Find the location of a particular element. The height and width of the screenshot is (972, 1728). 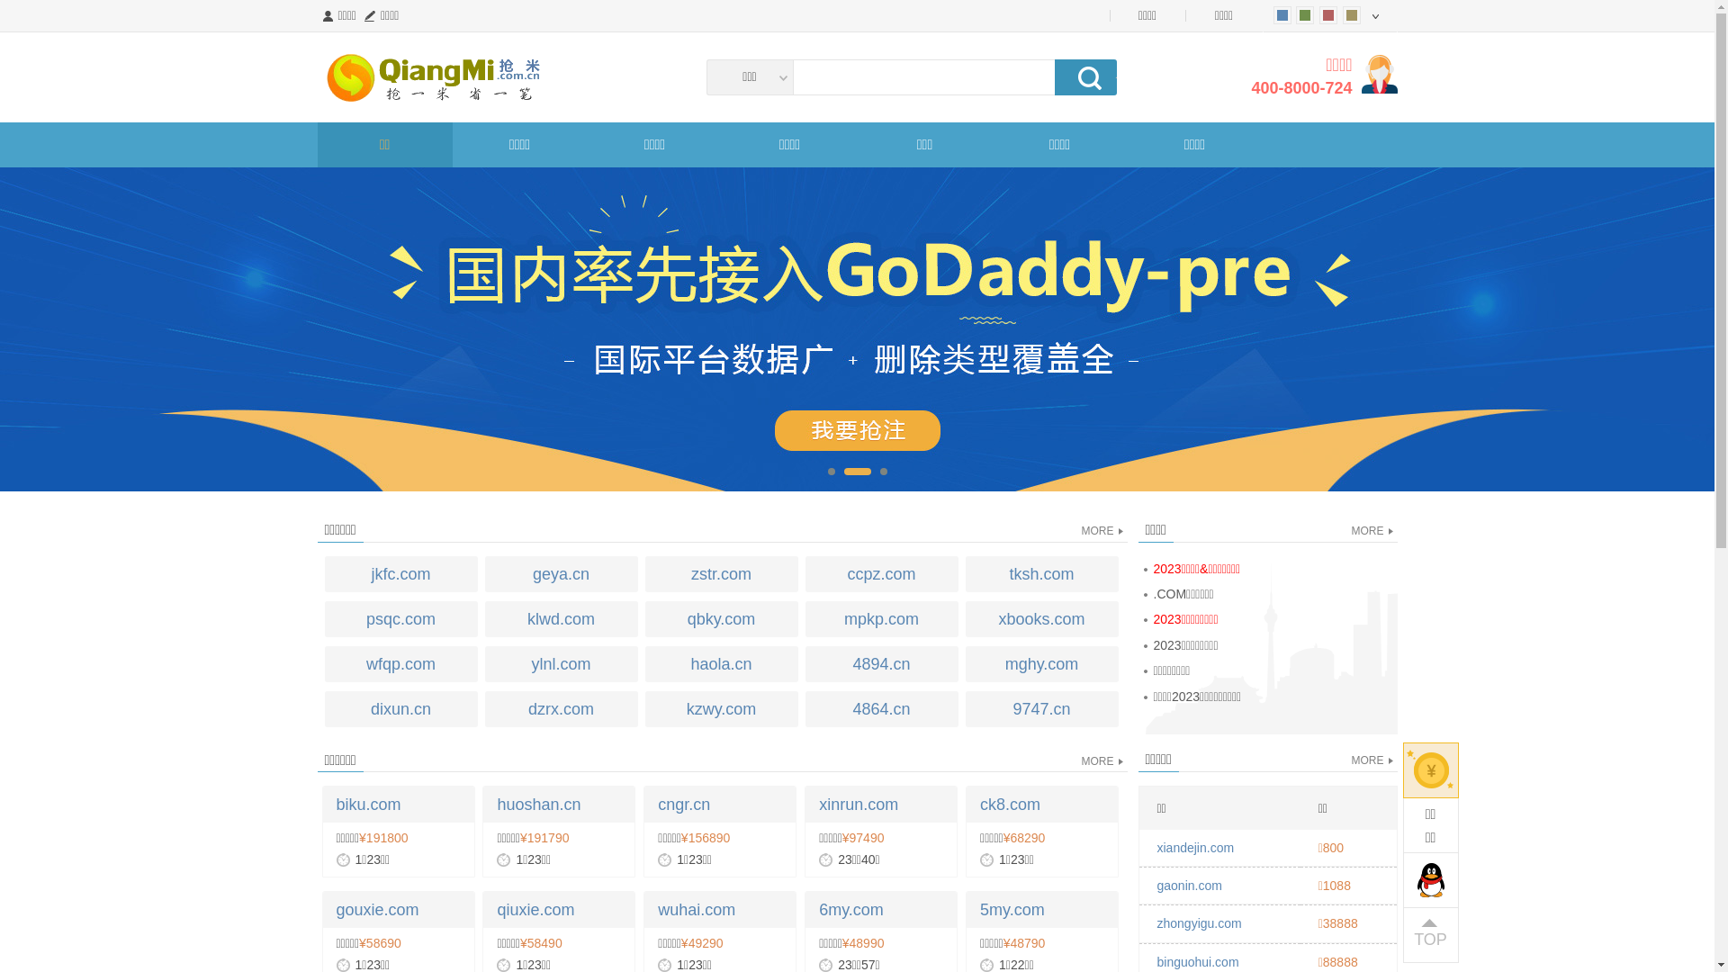

xbooks.com is located at coordinates (1041, 619).